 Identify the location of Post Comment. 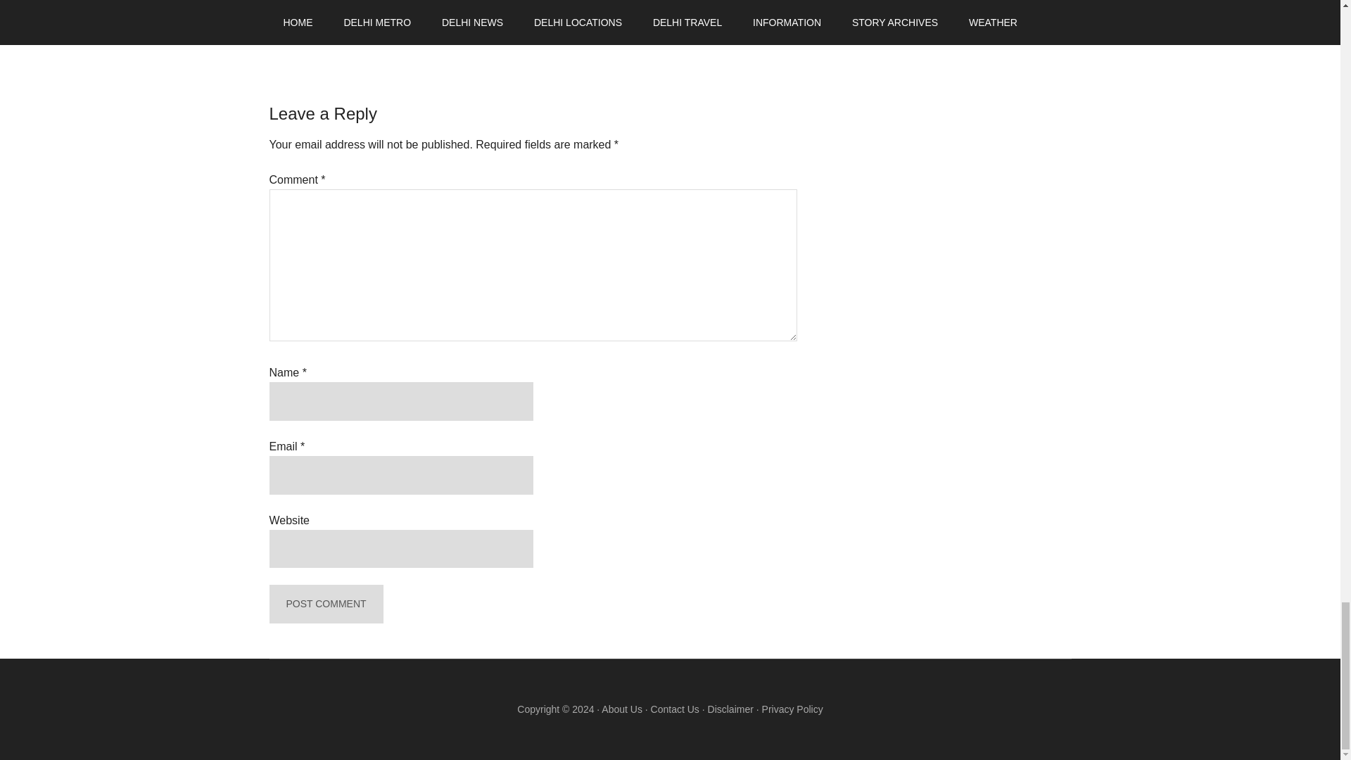
(325, 604).